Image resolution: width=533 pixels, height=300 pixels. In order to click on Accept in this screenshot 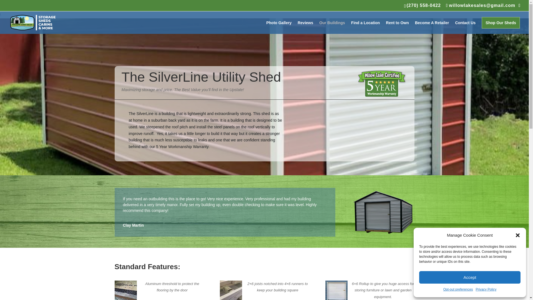, I will do `click(470, 277)`.